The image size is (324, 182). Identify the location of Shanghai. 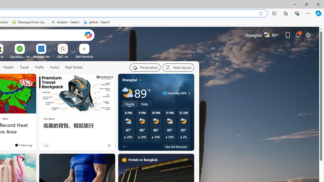
(130, 80).